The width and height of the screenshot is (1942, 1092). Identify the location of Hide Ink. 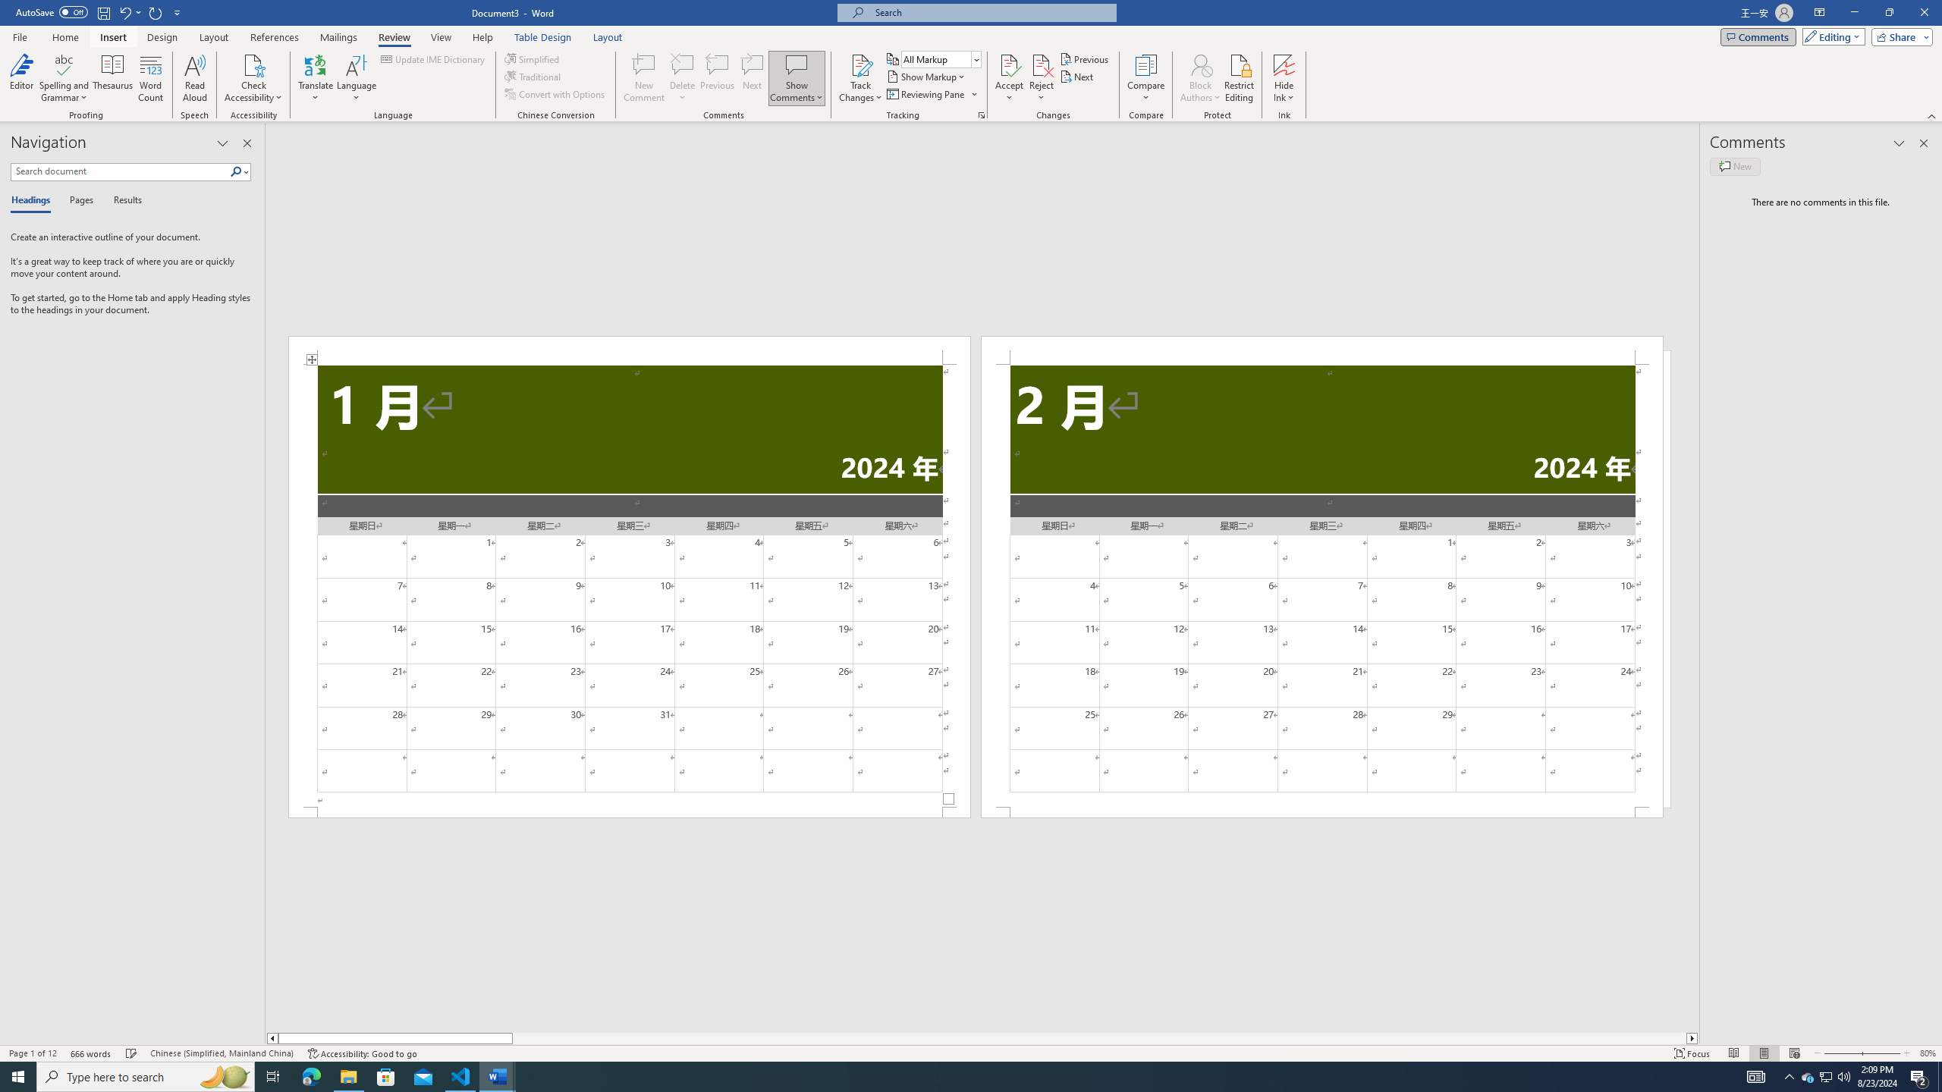
(1284, 64).